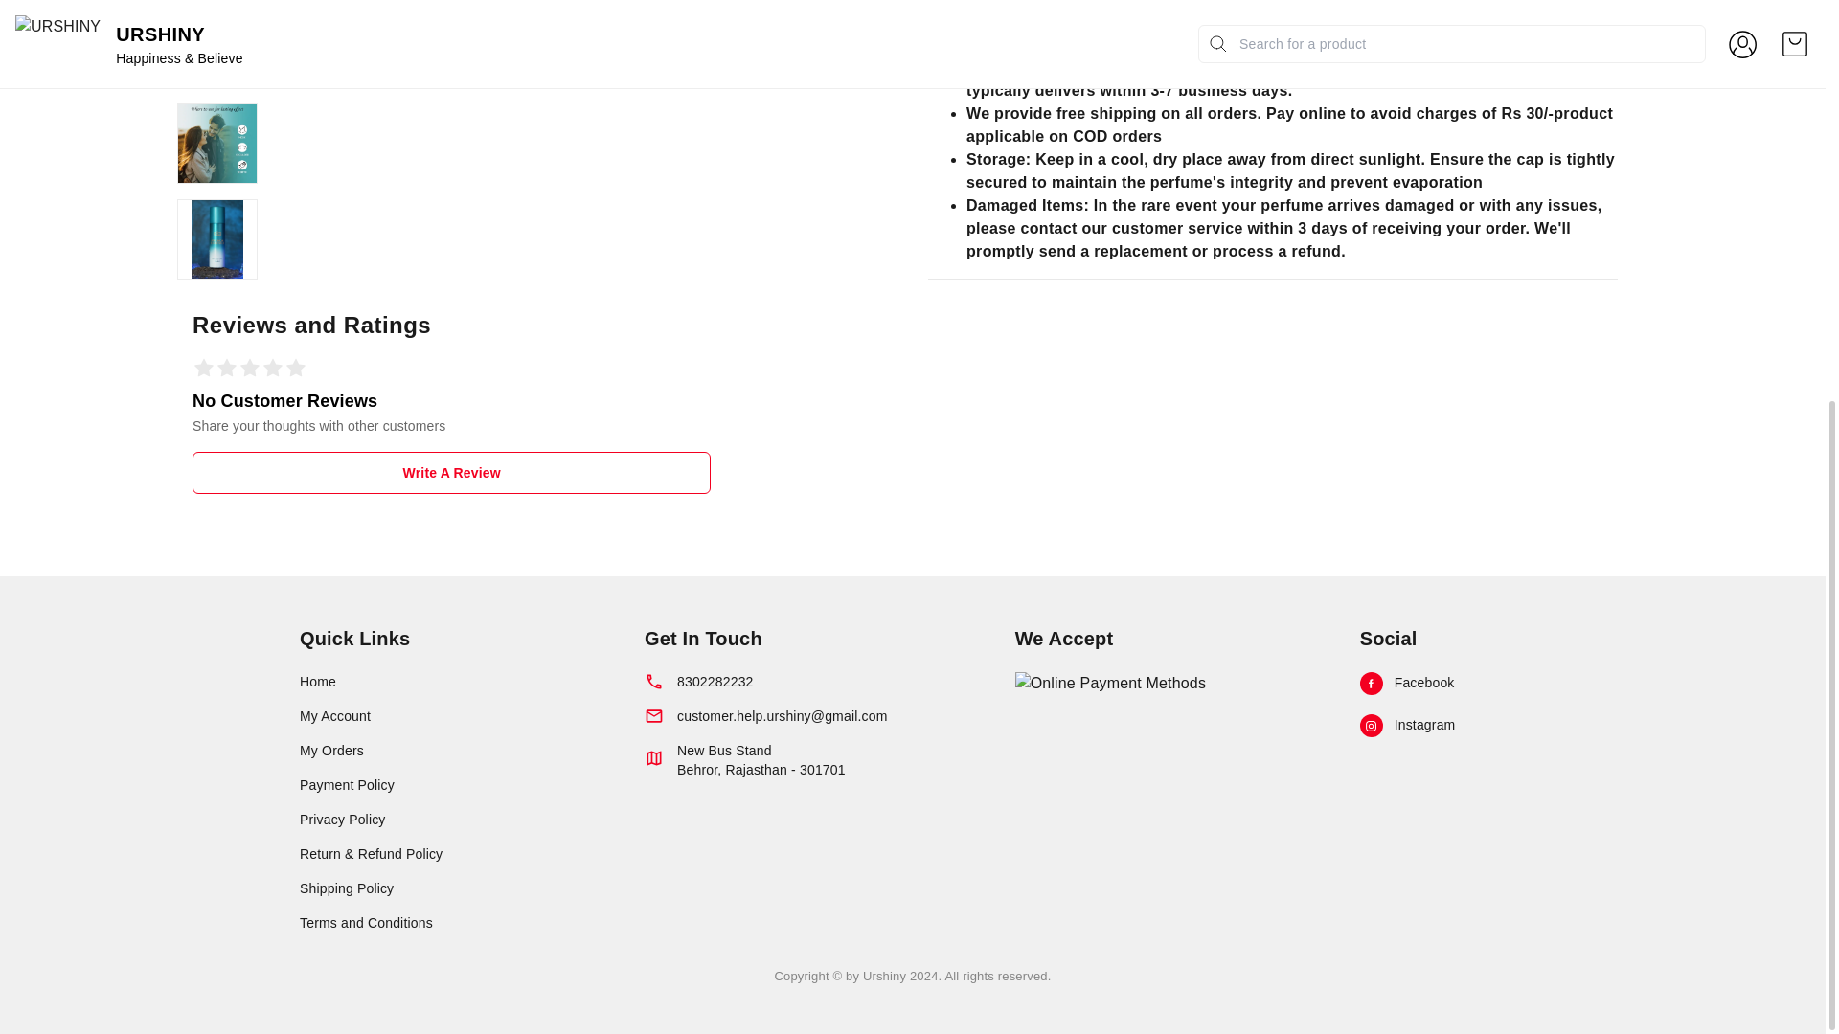 This screenshot has width=1839, height=1034. Describe the element at coordinates (452, 820) in the screenshot. I see `Home` at that location.